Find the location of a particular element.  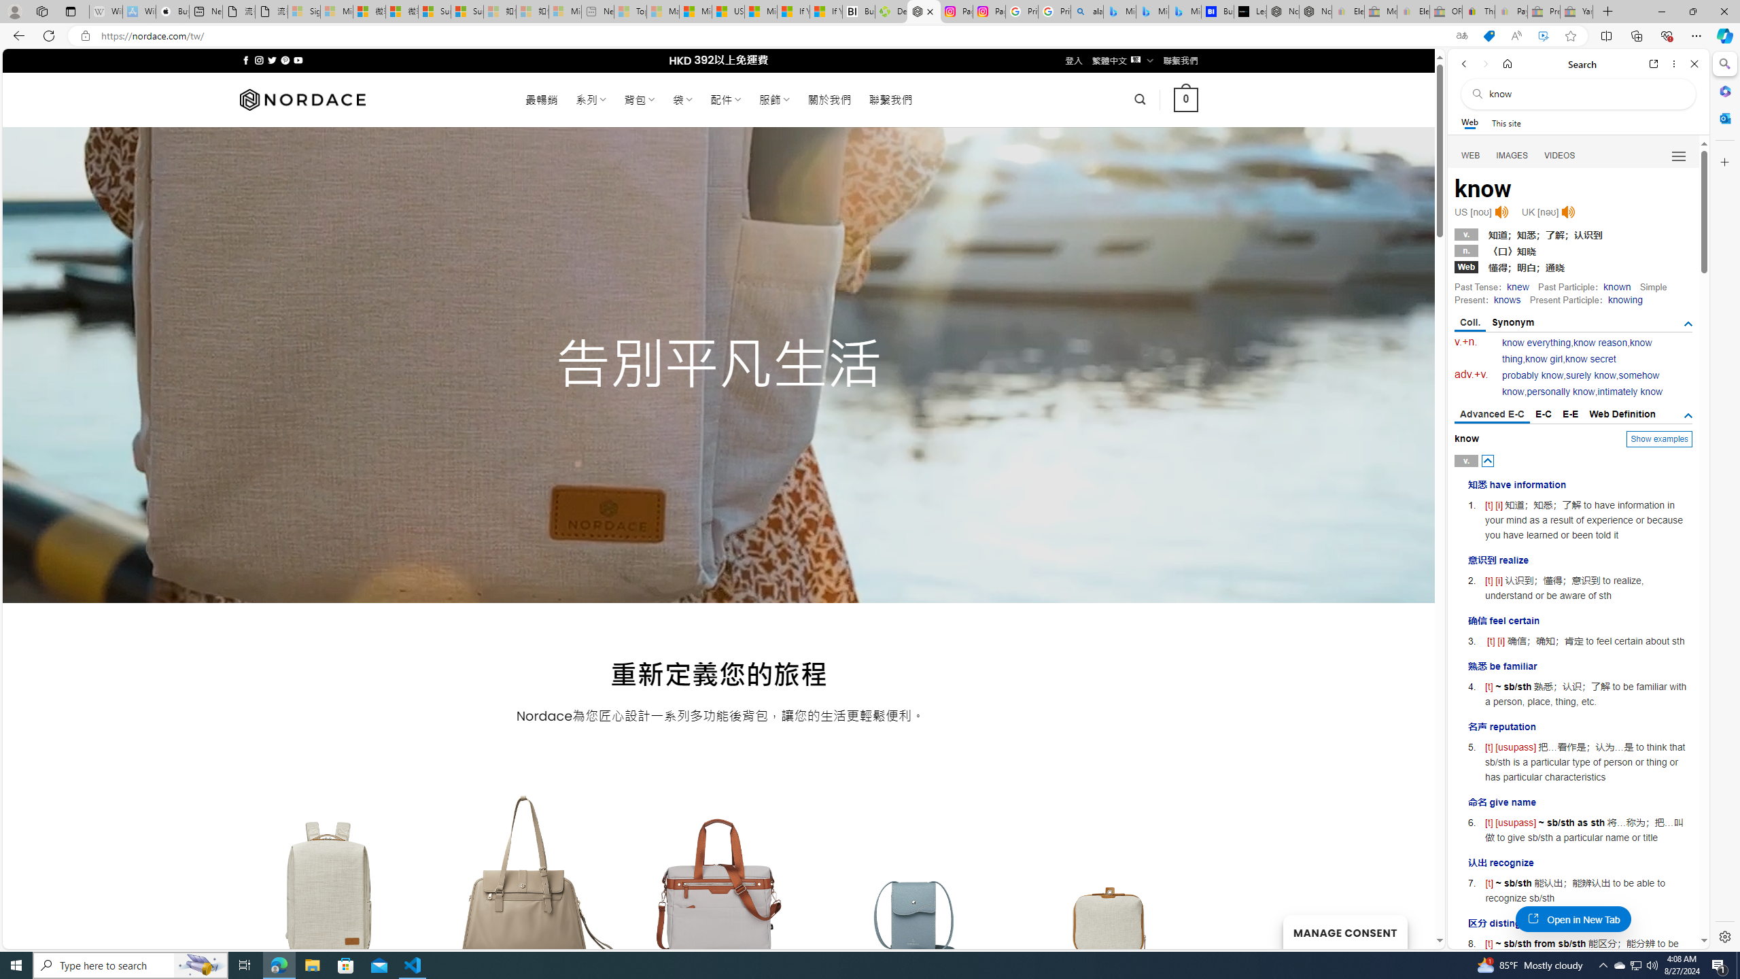

Top Stories - MSN - Sleeping is located at coordinates (631, 12).